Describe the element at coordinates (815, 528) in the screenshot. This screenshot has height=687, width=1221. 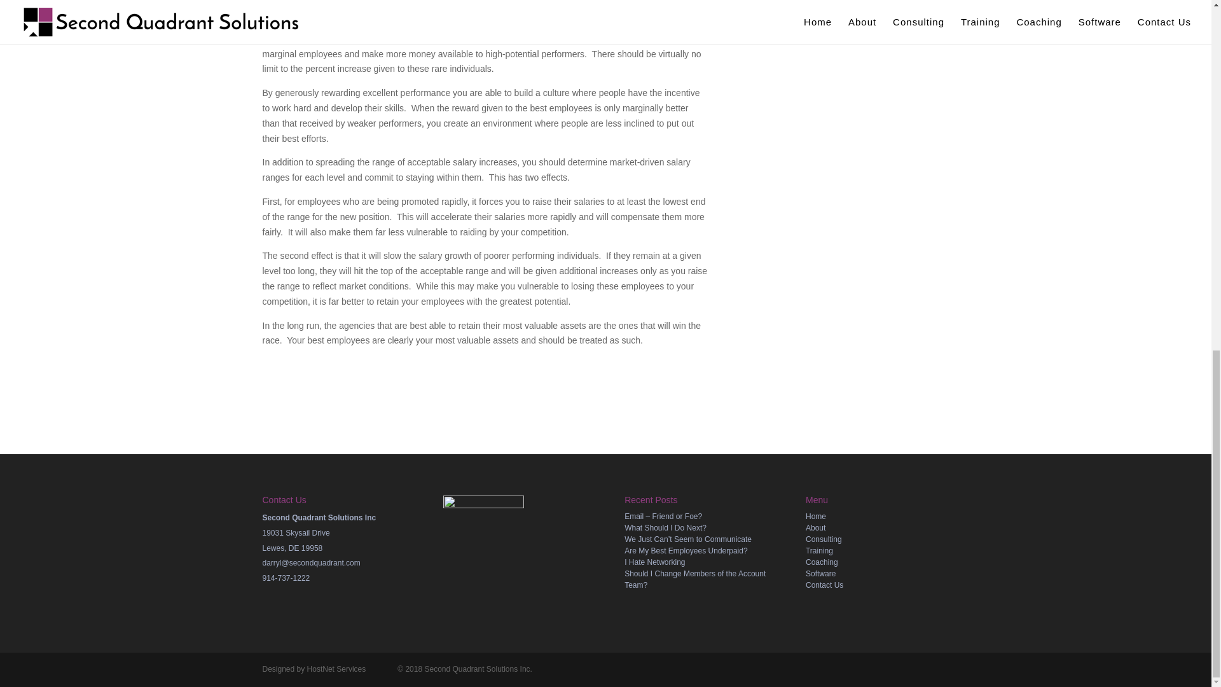
I see `About` at that location.